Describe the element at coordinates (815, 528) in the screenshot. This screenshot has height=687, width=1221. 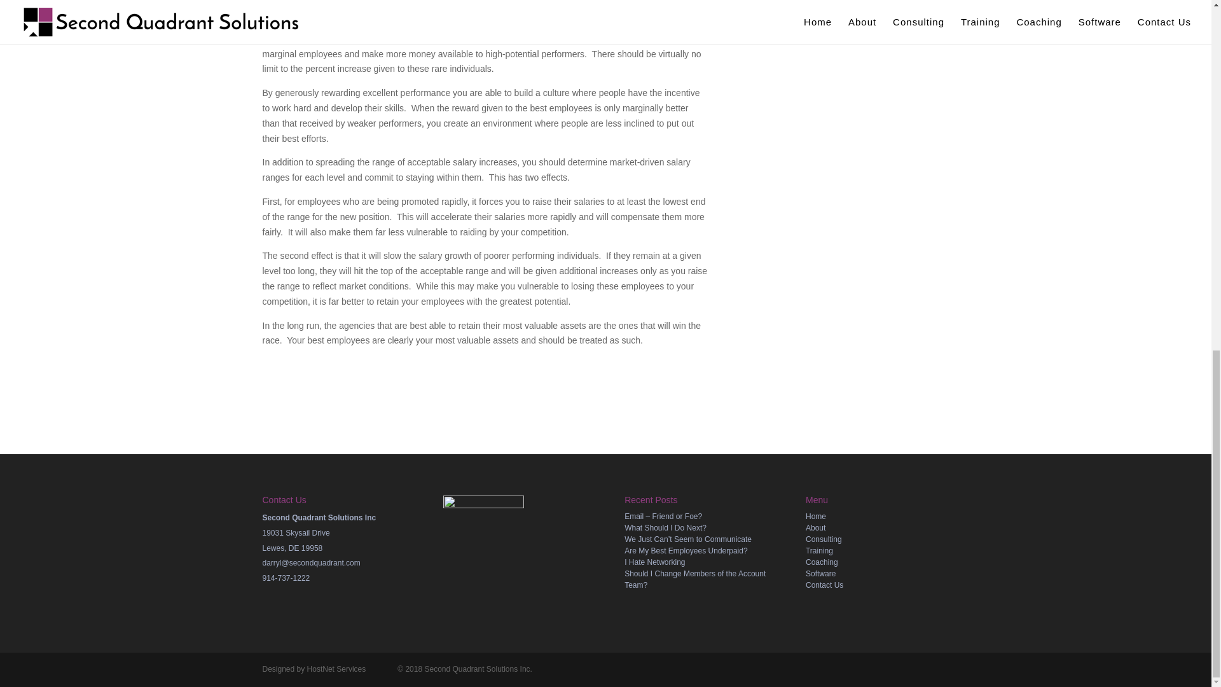
I see `About` at that location.